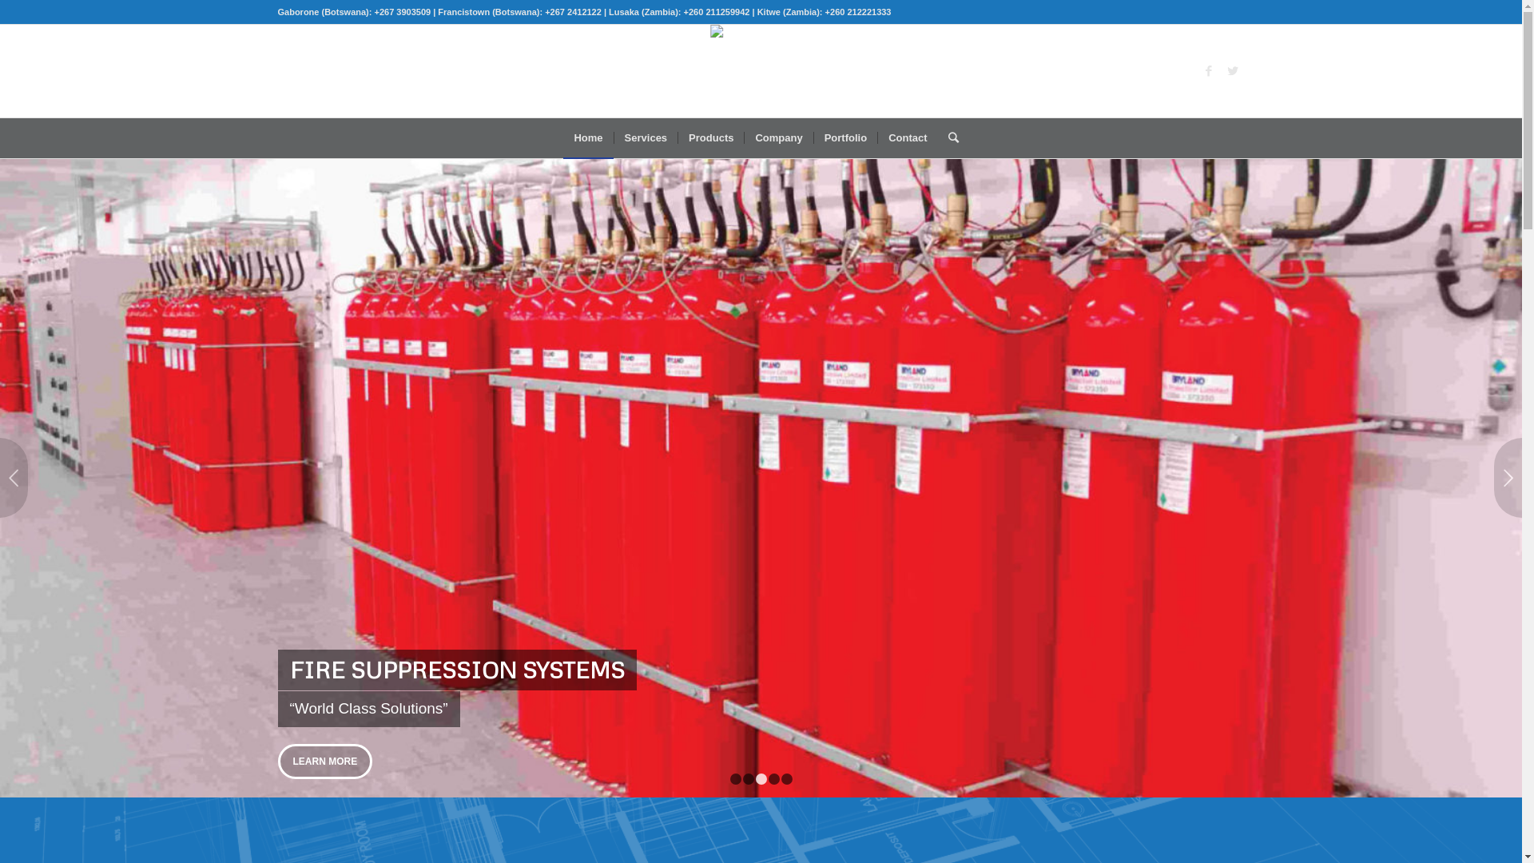 Image resolution: width=1534 pixels, height=863 pixels. What do you see at coordinates (14, 478) in the screenshot?
I see `Previous` at bounding box center [14, 478].